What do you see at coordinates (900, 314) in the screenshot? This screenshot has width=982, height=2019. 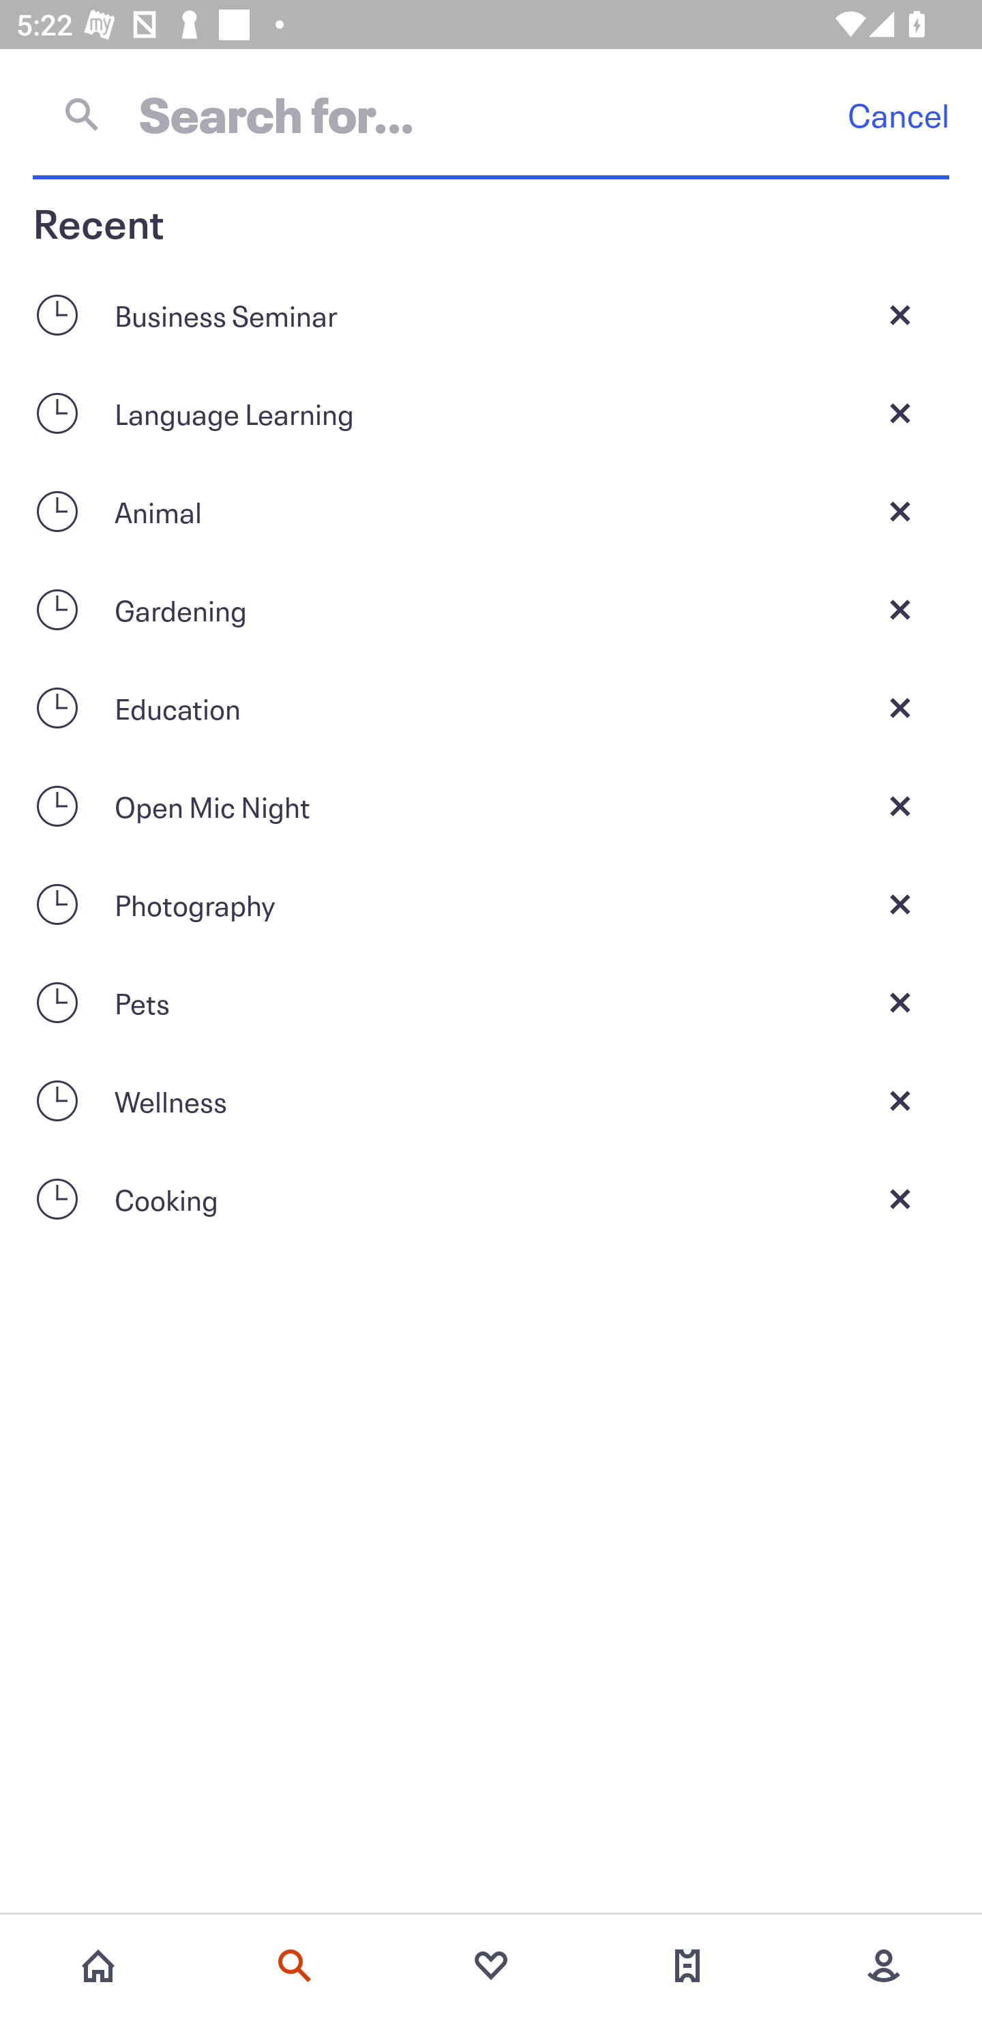 I see `Close current screen` at bounding box center [900, 314].